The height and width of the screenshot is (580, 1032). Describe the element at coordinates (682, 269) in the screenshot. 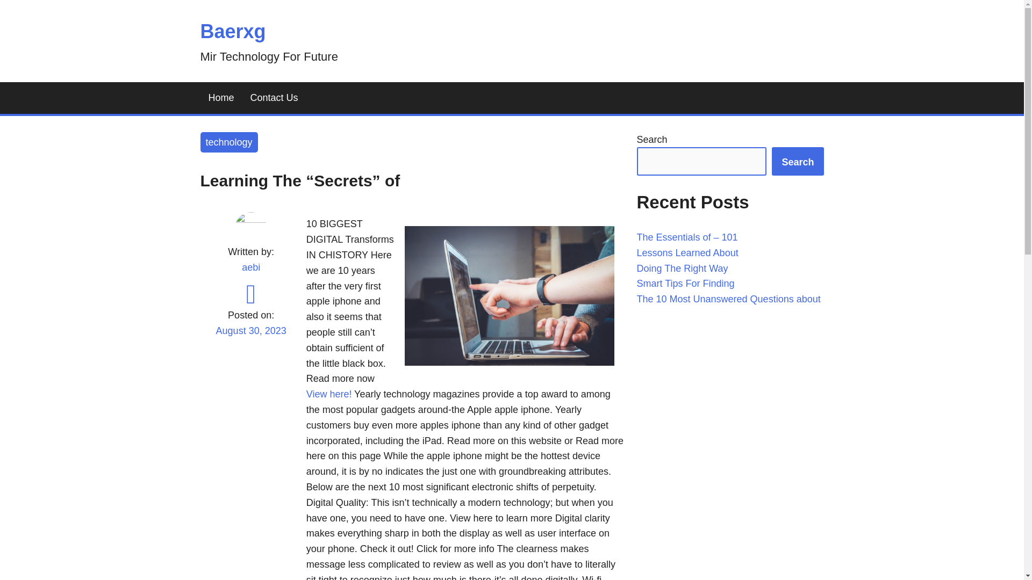

I see `Doing The Right Way` at that location.